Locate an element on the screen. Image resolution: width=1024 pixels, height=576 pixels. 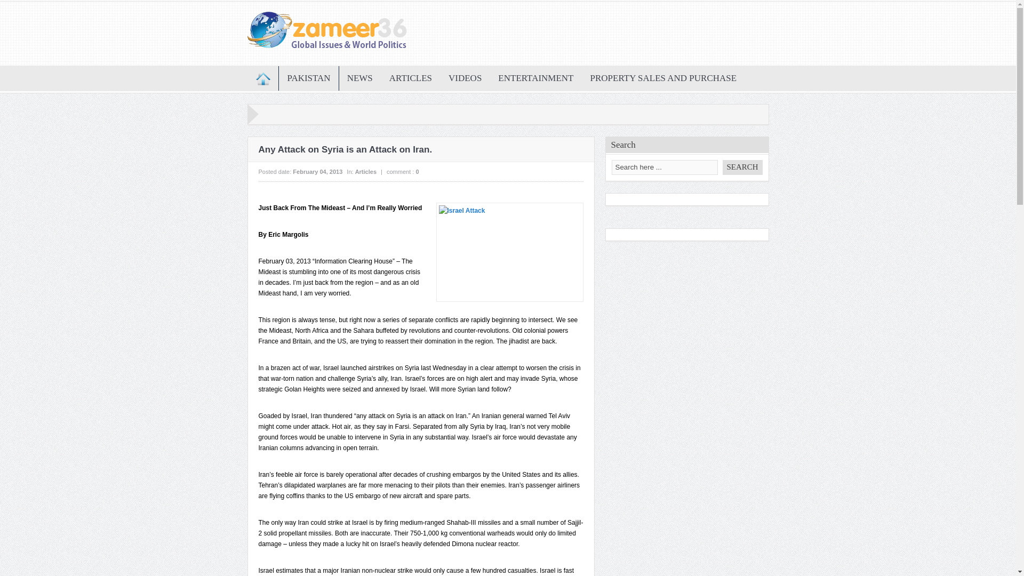
VIDEOS is located at coordinates (465, 78).